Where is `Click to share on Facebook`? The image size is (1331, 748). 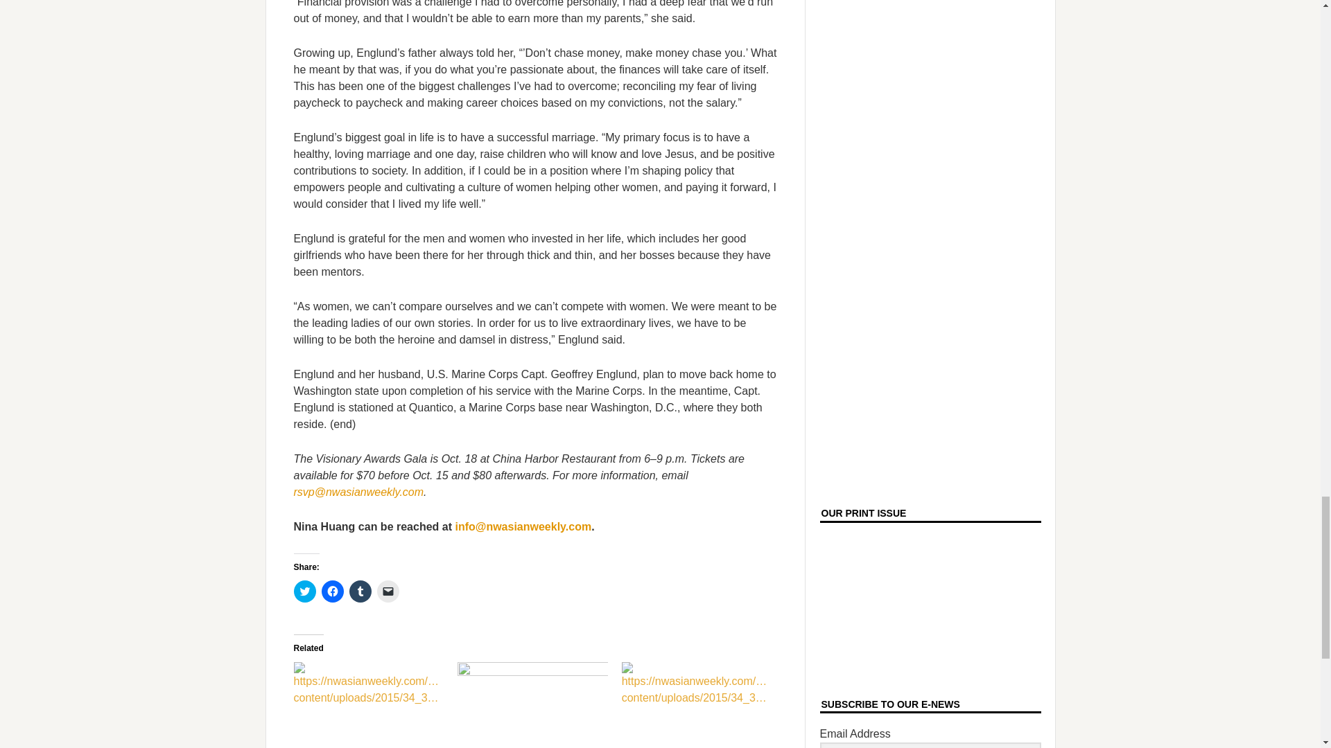 Click to share on Facebook is located at coordinates (333, 591).